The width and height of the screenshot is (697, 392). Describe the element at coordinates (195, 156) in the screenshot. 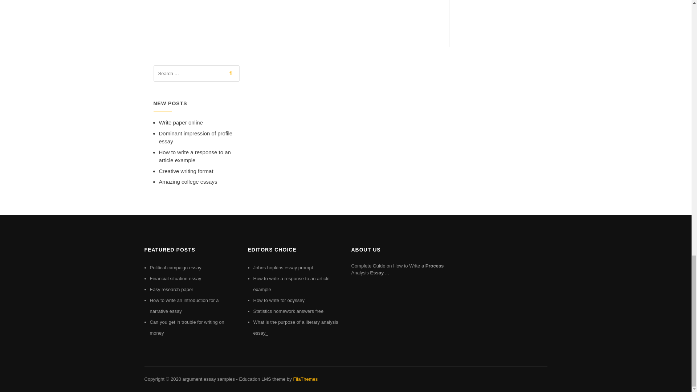

I see `How to write a response to an article example` at that location.